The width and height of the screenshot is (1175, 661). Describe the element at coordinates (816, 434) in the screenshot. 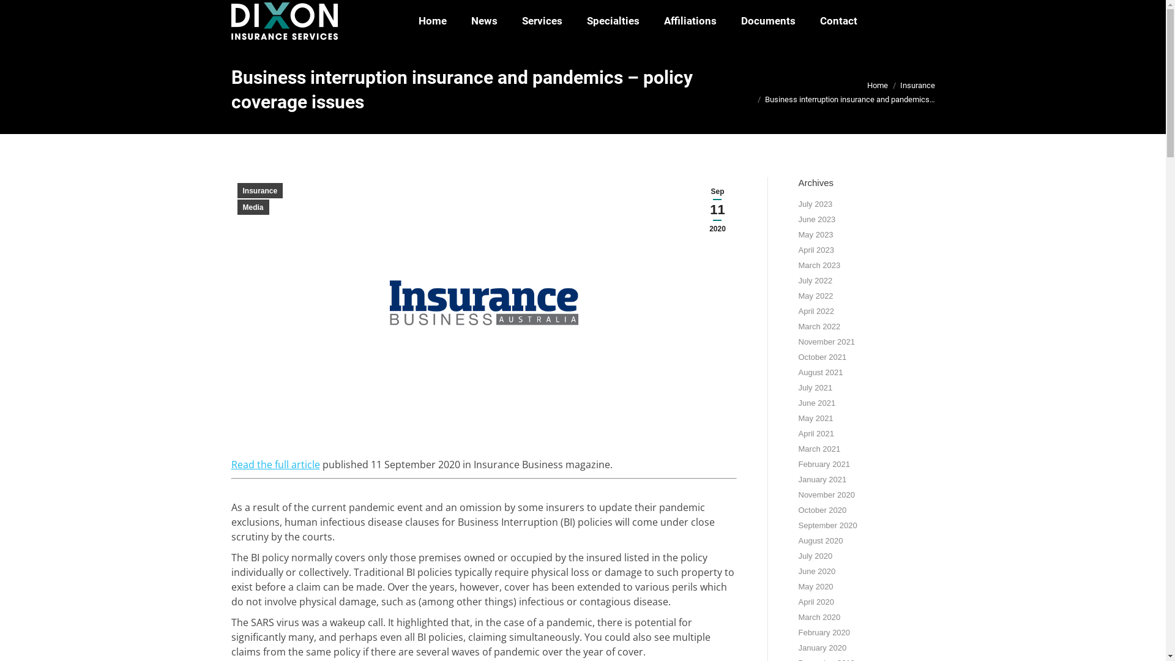

I see `April 2021` at that location.